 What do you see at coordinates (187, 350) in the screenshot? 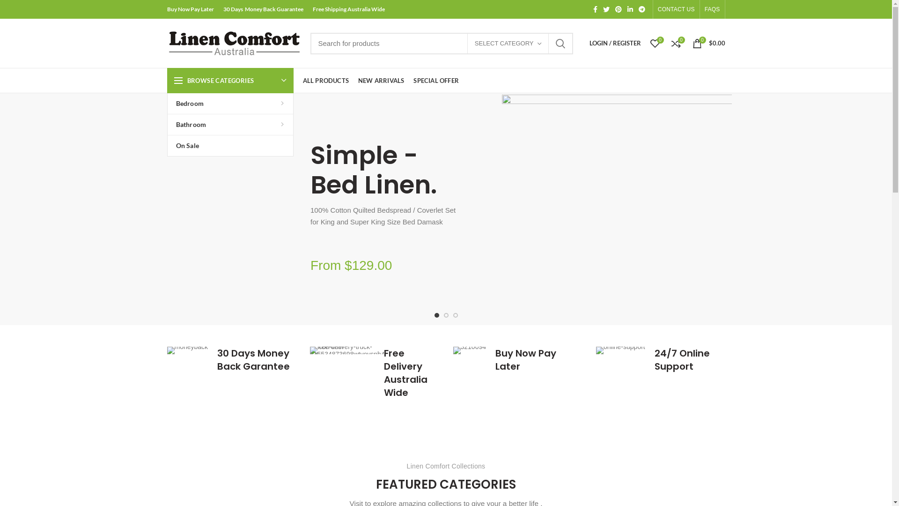
I see `moneyback` at bounding box center [187, 350].